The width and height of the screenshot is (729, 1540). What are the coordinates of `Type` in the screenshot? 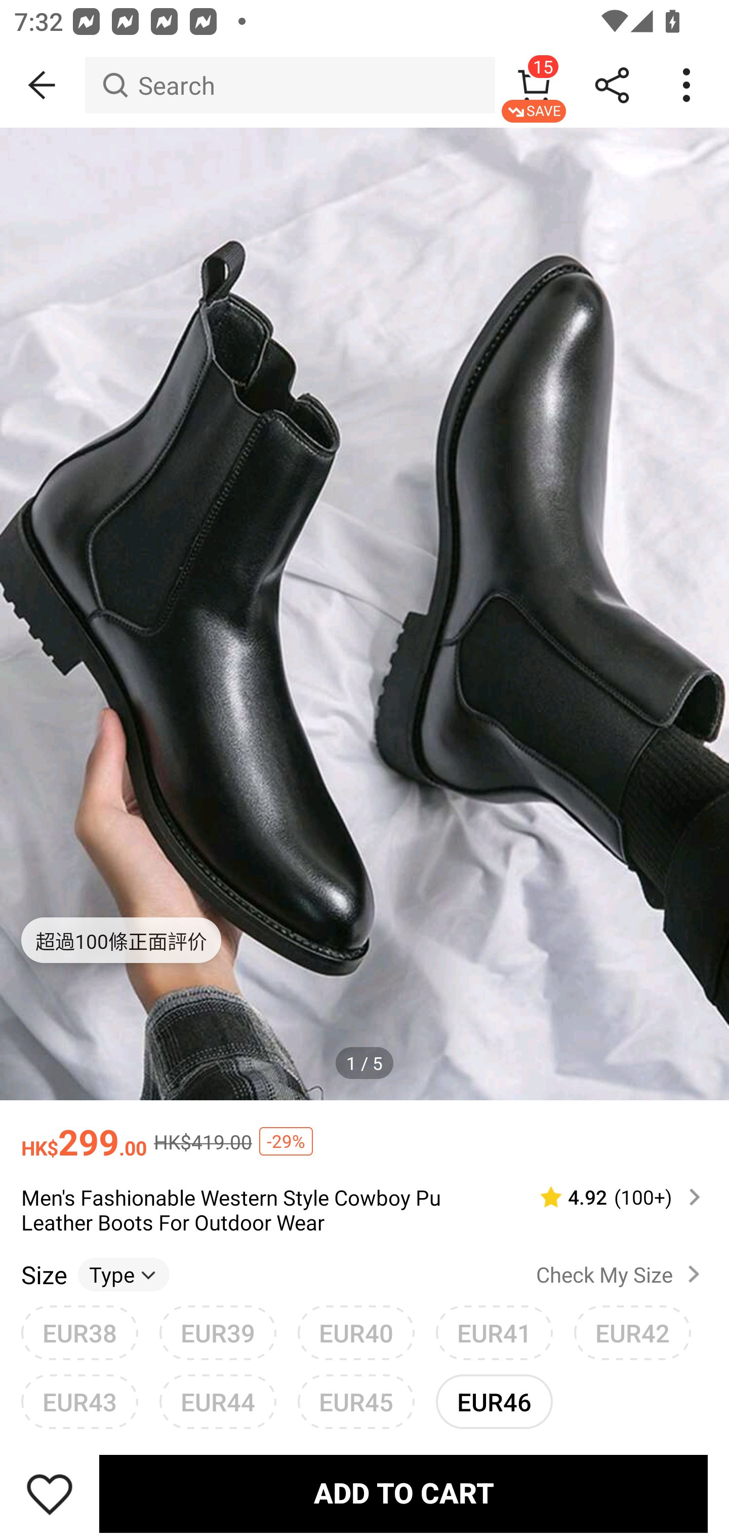 It's located at (124, 1274).